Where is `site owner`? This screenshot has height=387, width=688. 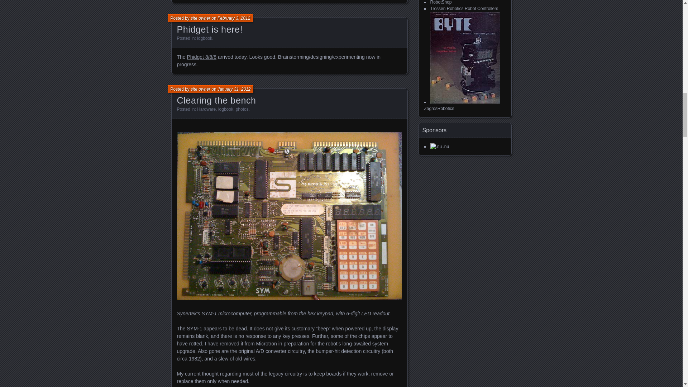 site owner is located at coordinates (200, 18).